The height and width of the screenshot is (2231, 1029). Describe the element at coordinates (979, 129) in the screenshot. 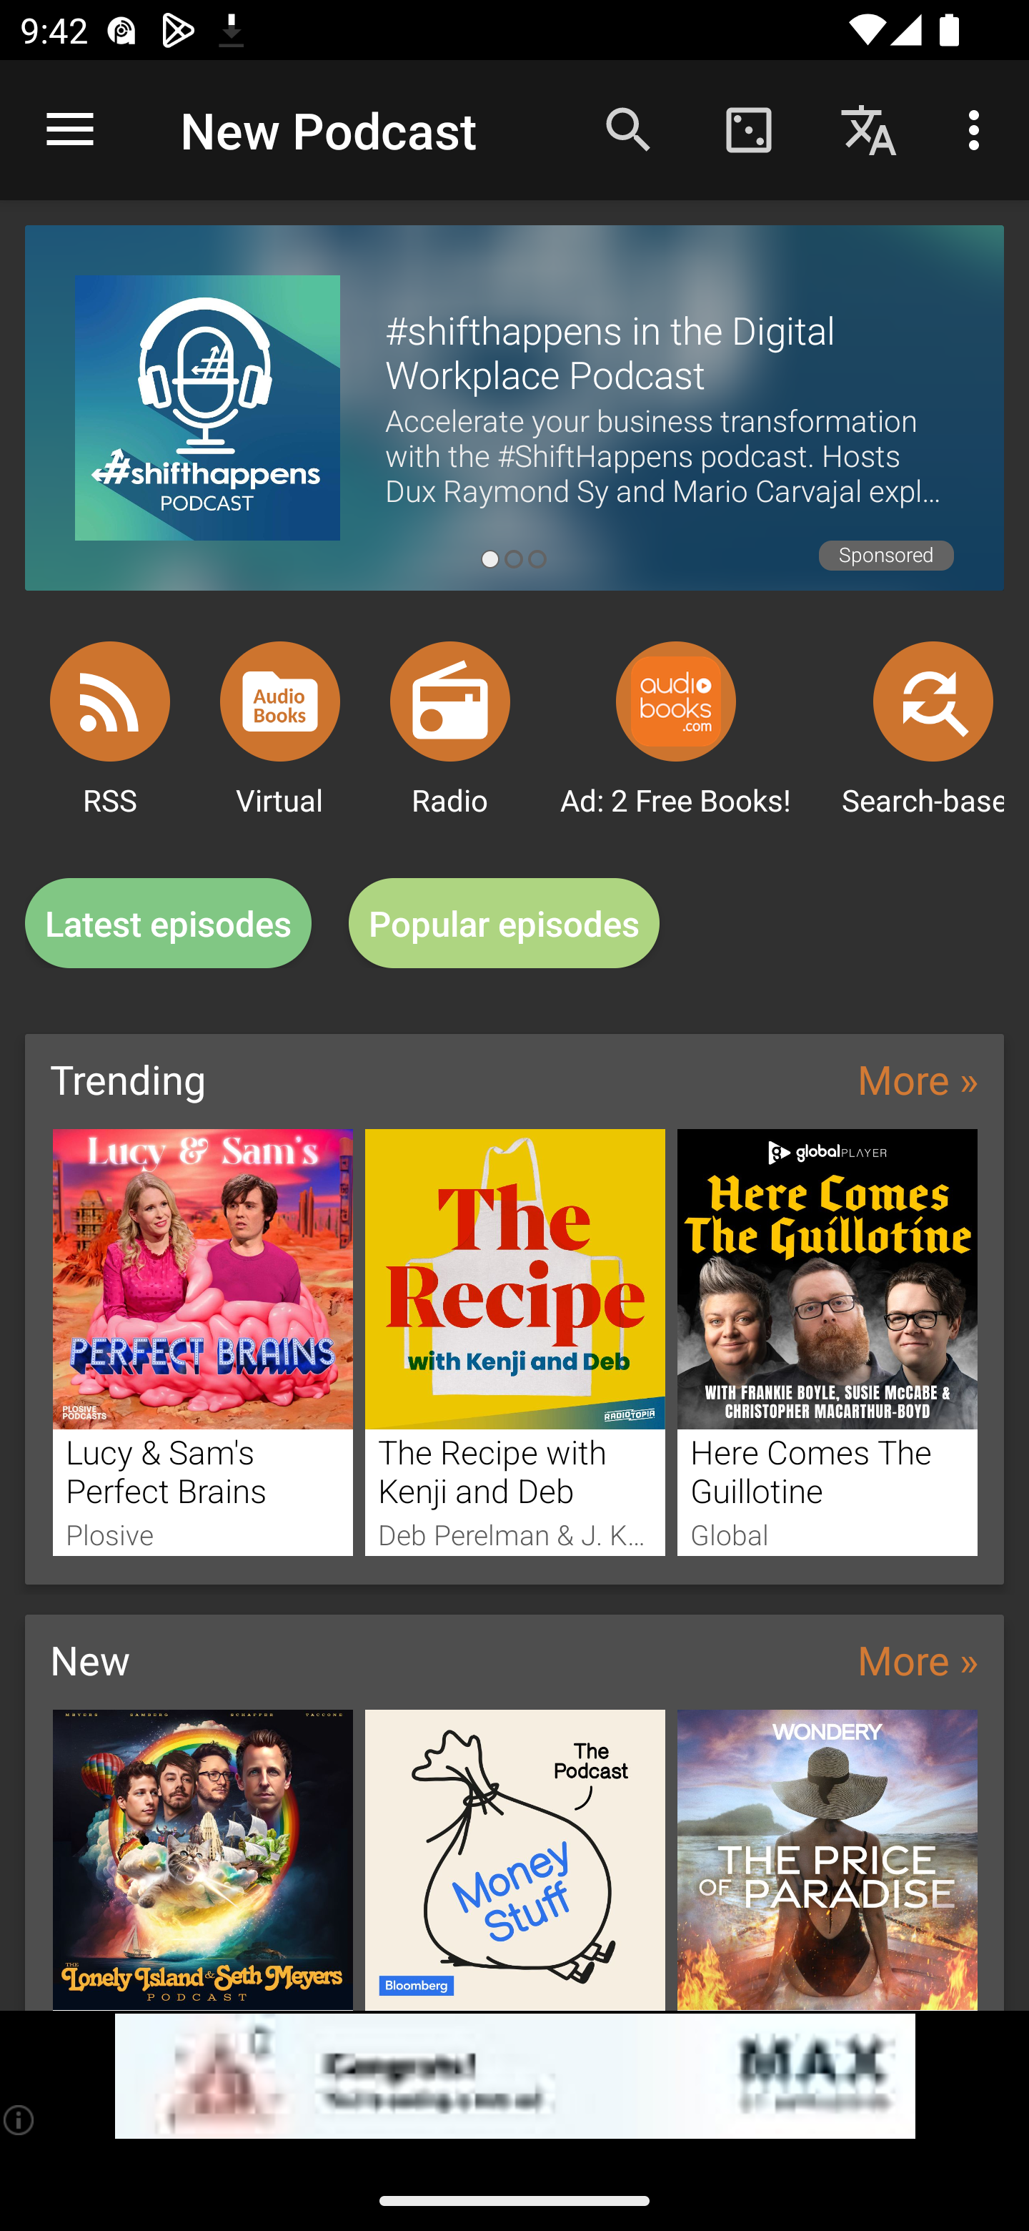

I see `More options` at that location.